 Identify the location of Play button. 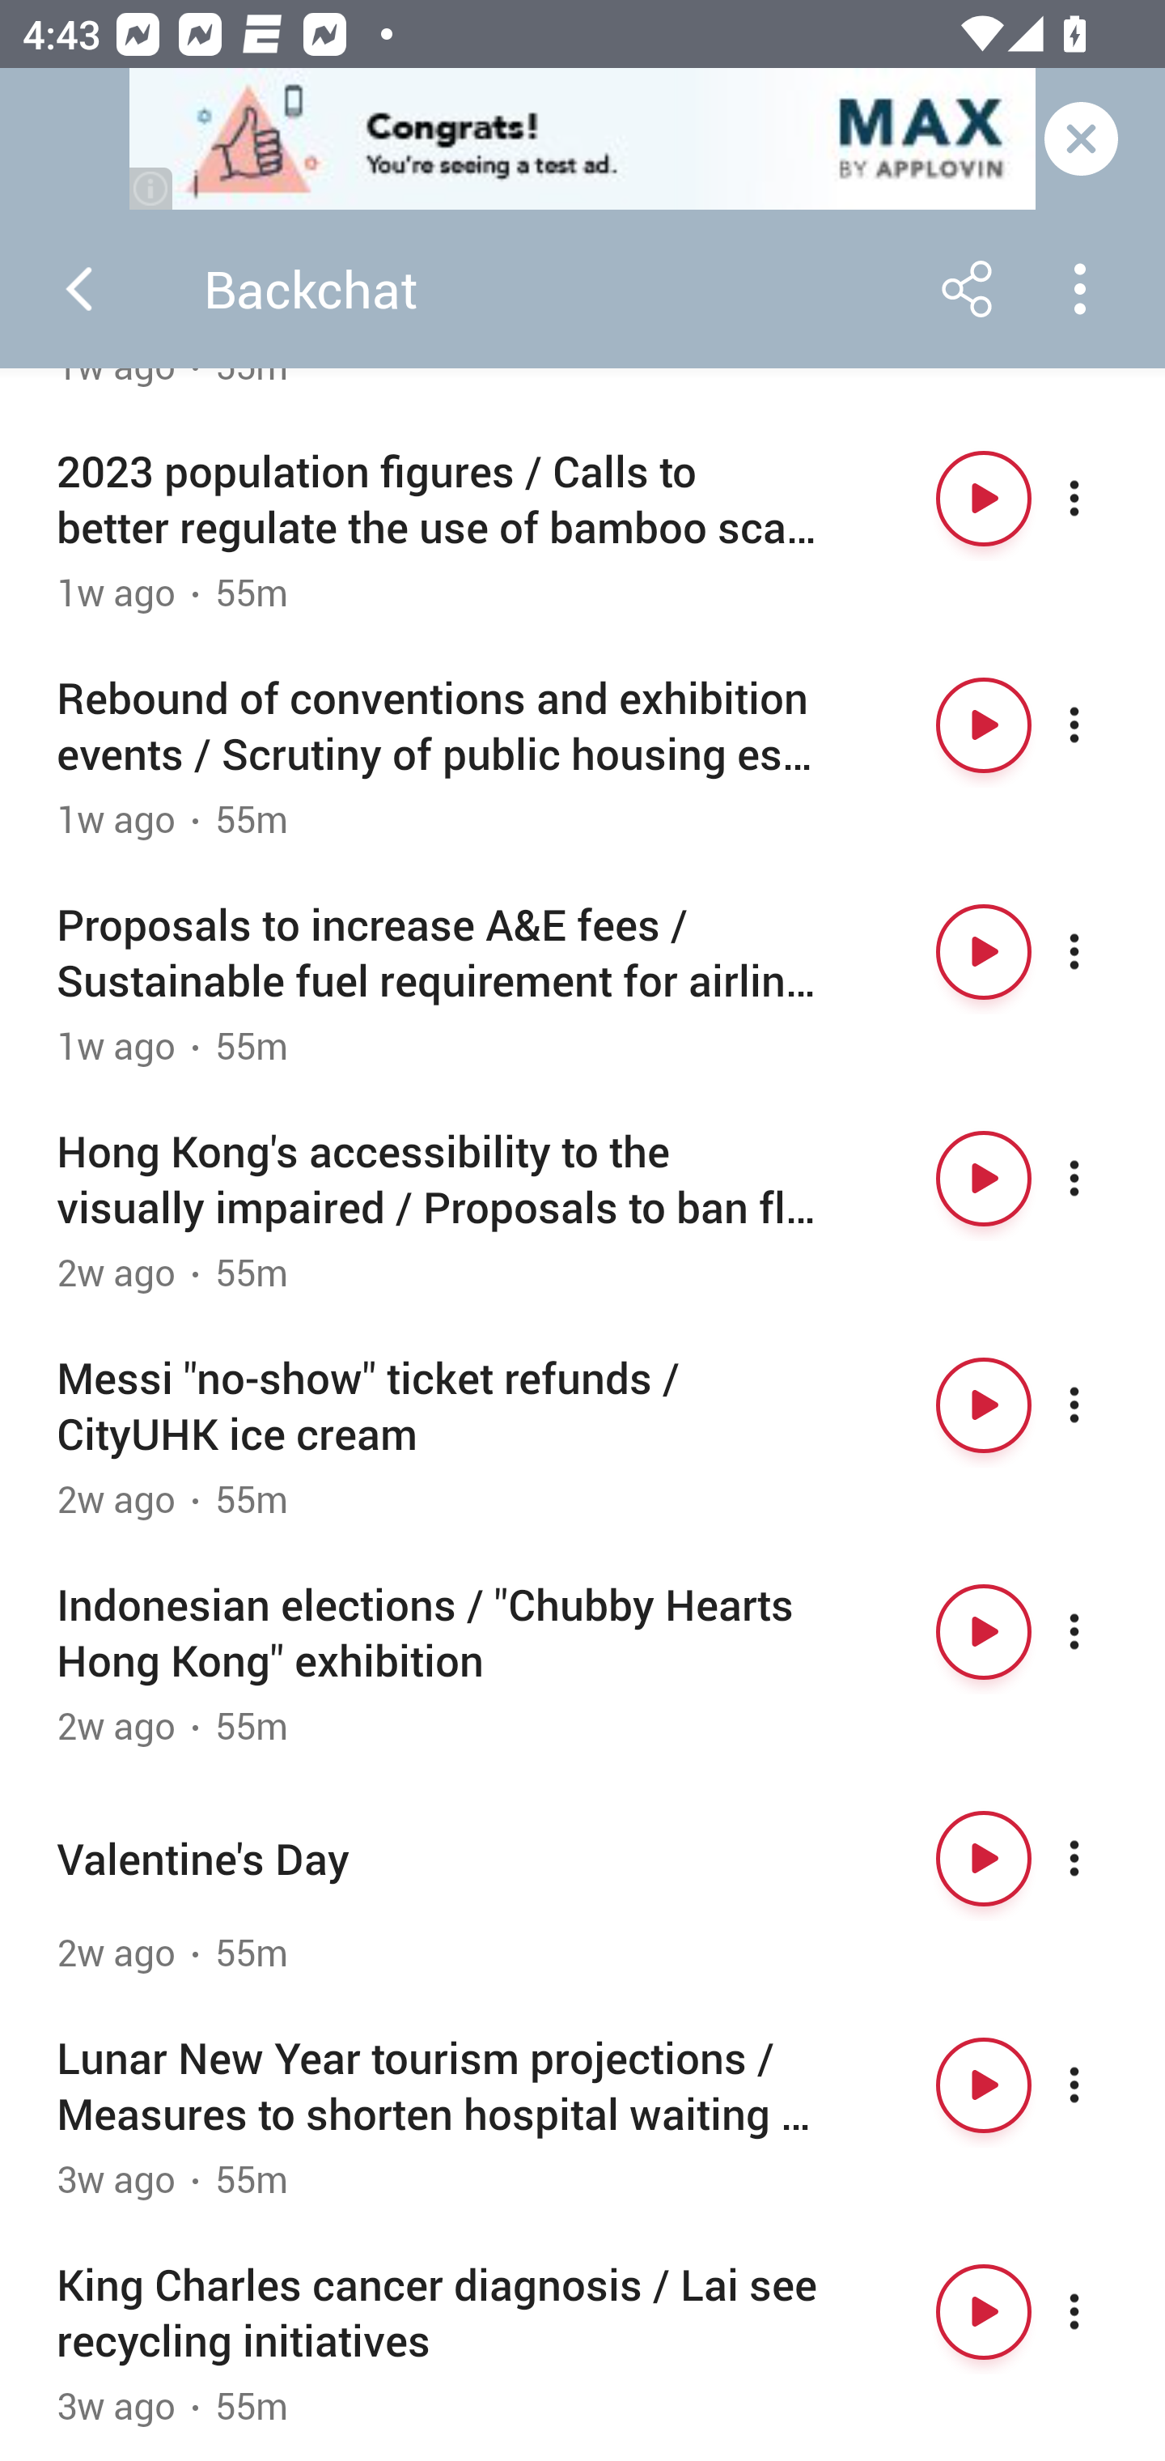
(984, 499).